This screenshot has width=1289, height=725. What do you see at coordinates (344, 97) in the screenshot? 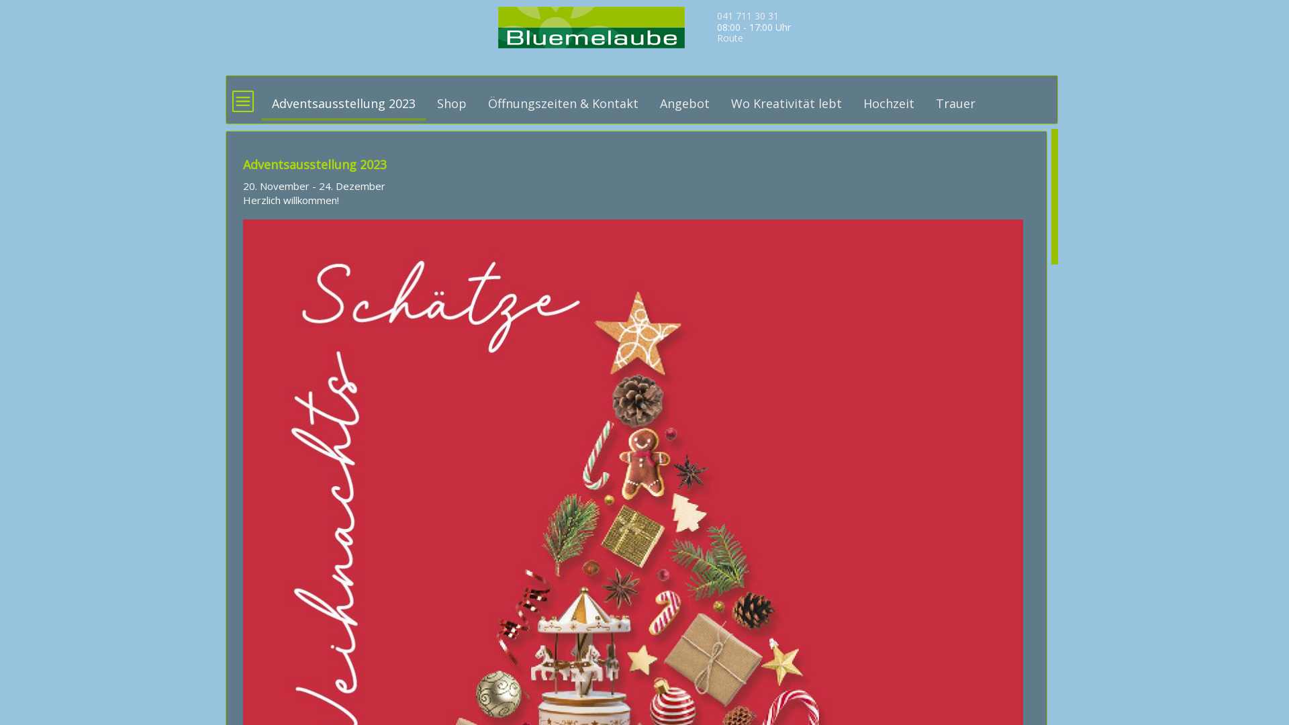
I see `Adventsausstellung 2023` at bounding box center [344, 97].